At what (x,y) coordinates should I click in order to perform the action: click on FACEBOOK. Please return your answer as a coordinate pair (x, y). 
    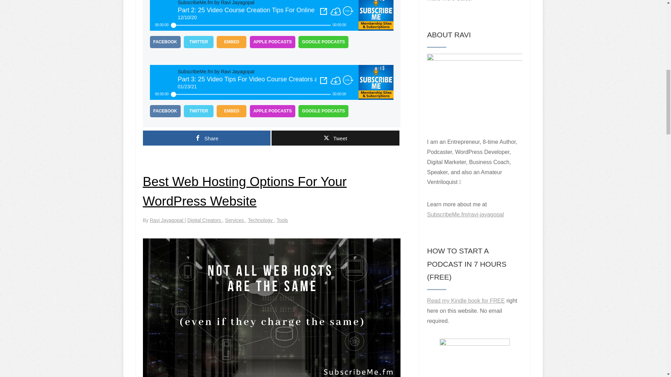
    Looking at the image, I should click on (165, 111).